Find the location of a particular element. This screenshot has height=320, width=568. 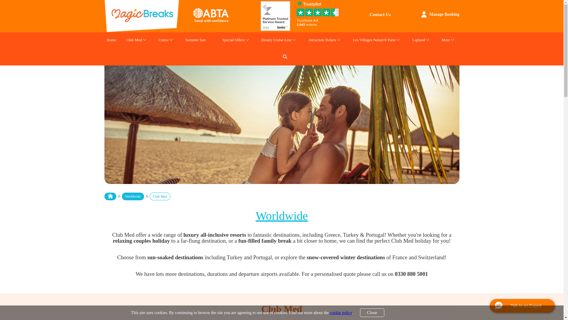

Manage Booking is located at coordinates (444, 14).